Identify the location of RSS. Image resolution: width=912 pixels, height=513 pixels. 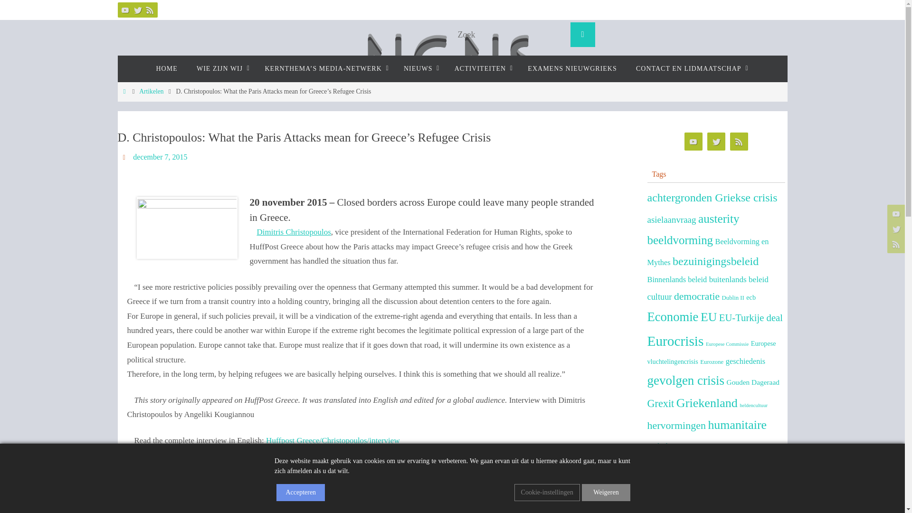
(739, 142).